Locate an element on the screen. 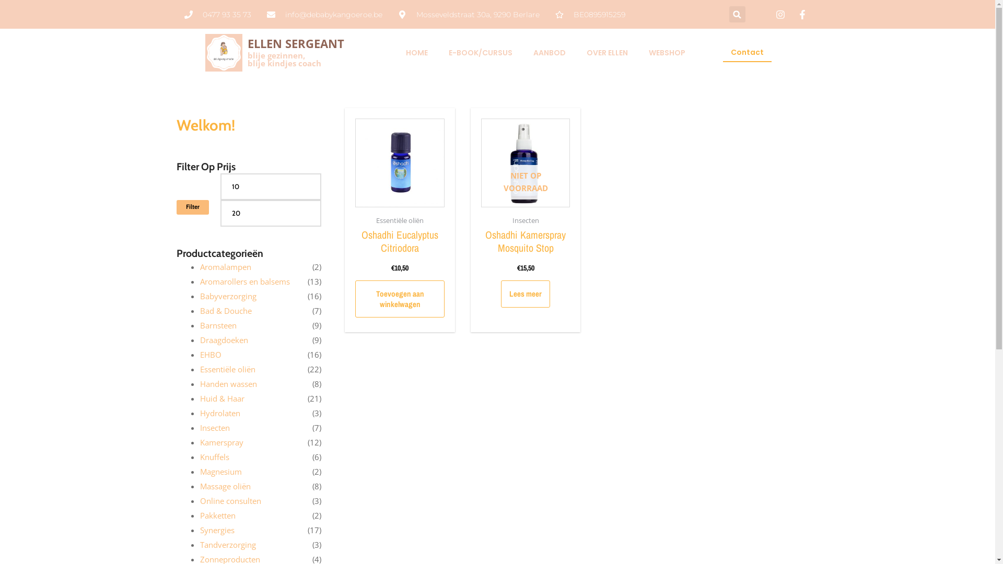 The height and width of the screenshot is (564, 1003). AANBOD is located at coordinates (550, 52).